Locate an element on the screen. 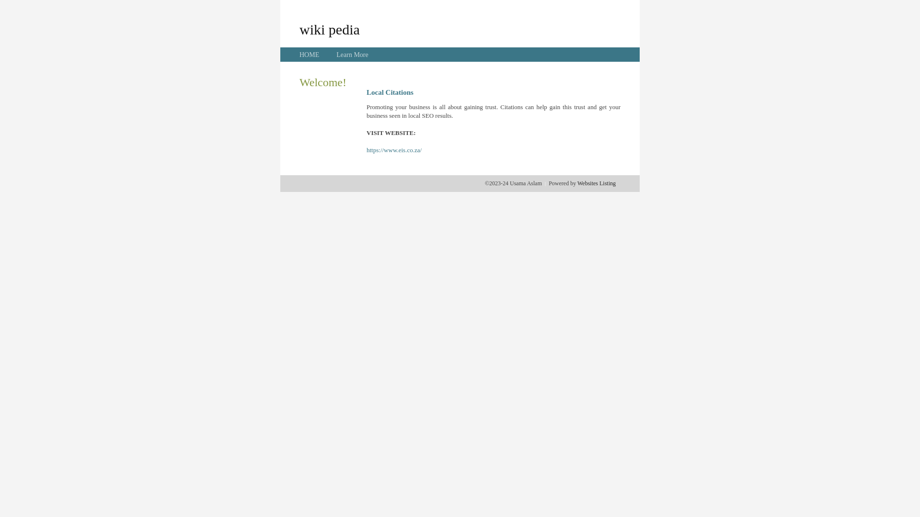 The image size is (920, 517). Websites Listing is located at coordinates (597, 183).